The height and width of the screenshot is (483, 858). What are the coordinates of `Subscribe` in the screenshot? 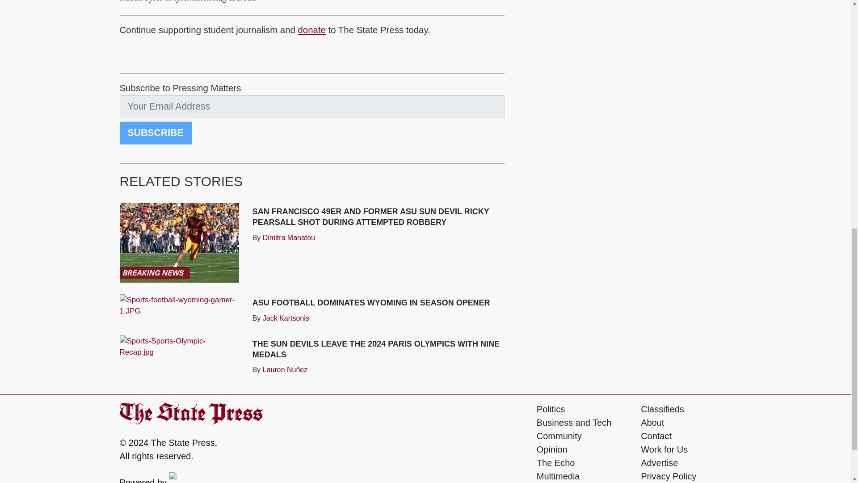 It's located at (156, 133).